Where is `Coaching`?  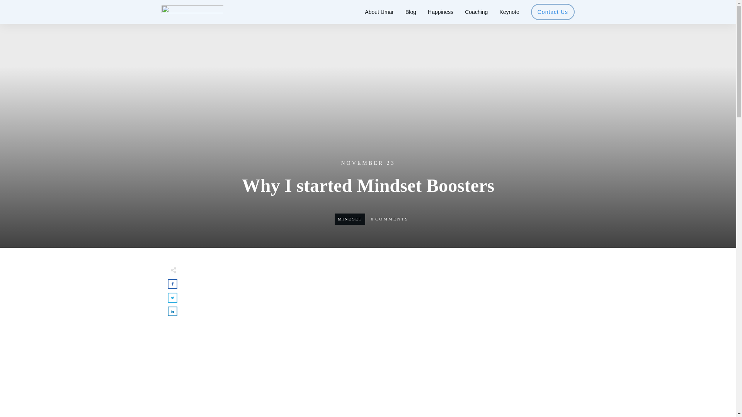
Coaching is located at coordinates (476, 12).